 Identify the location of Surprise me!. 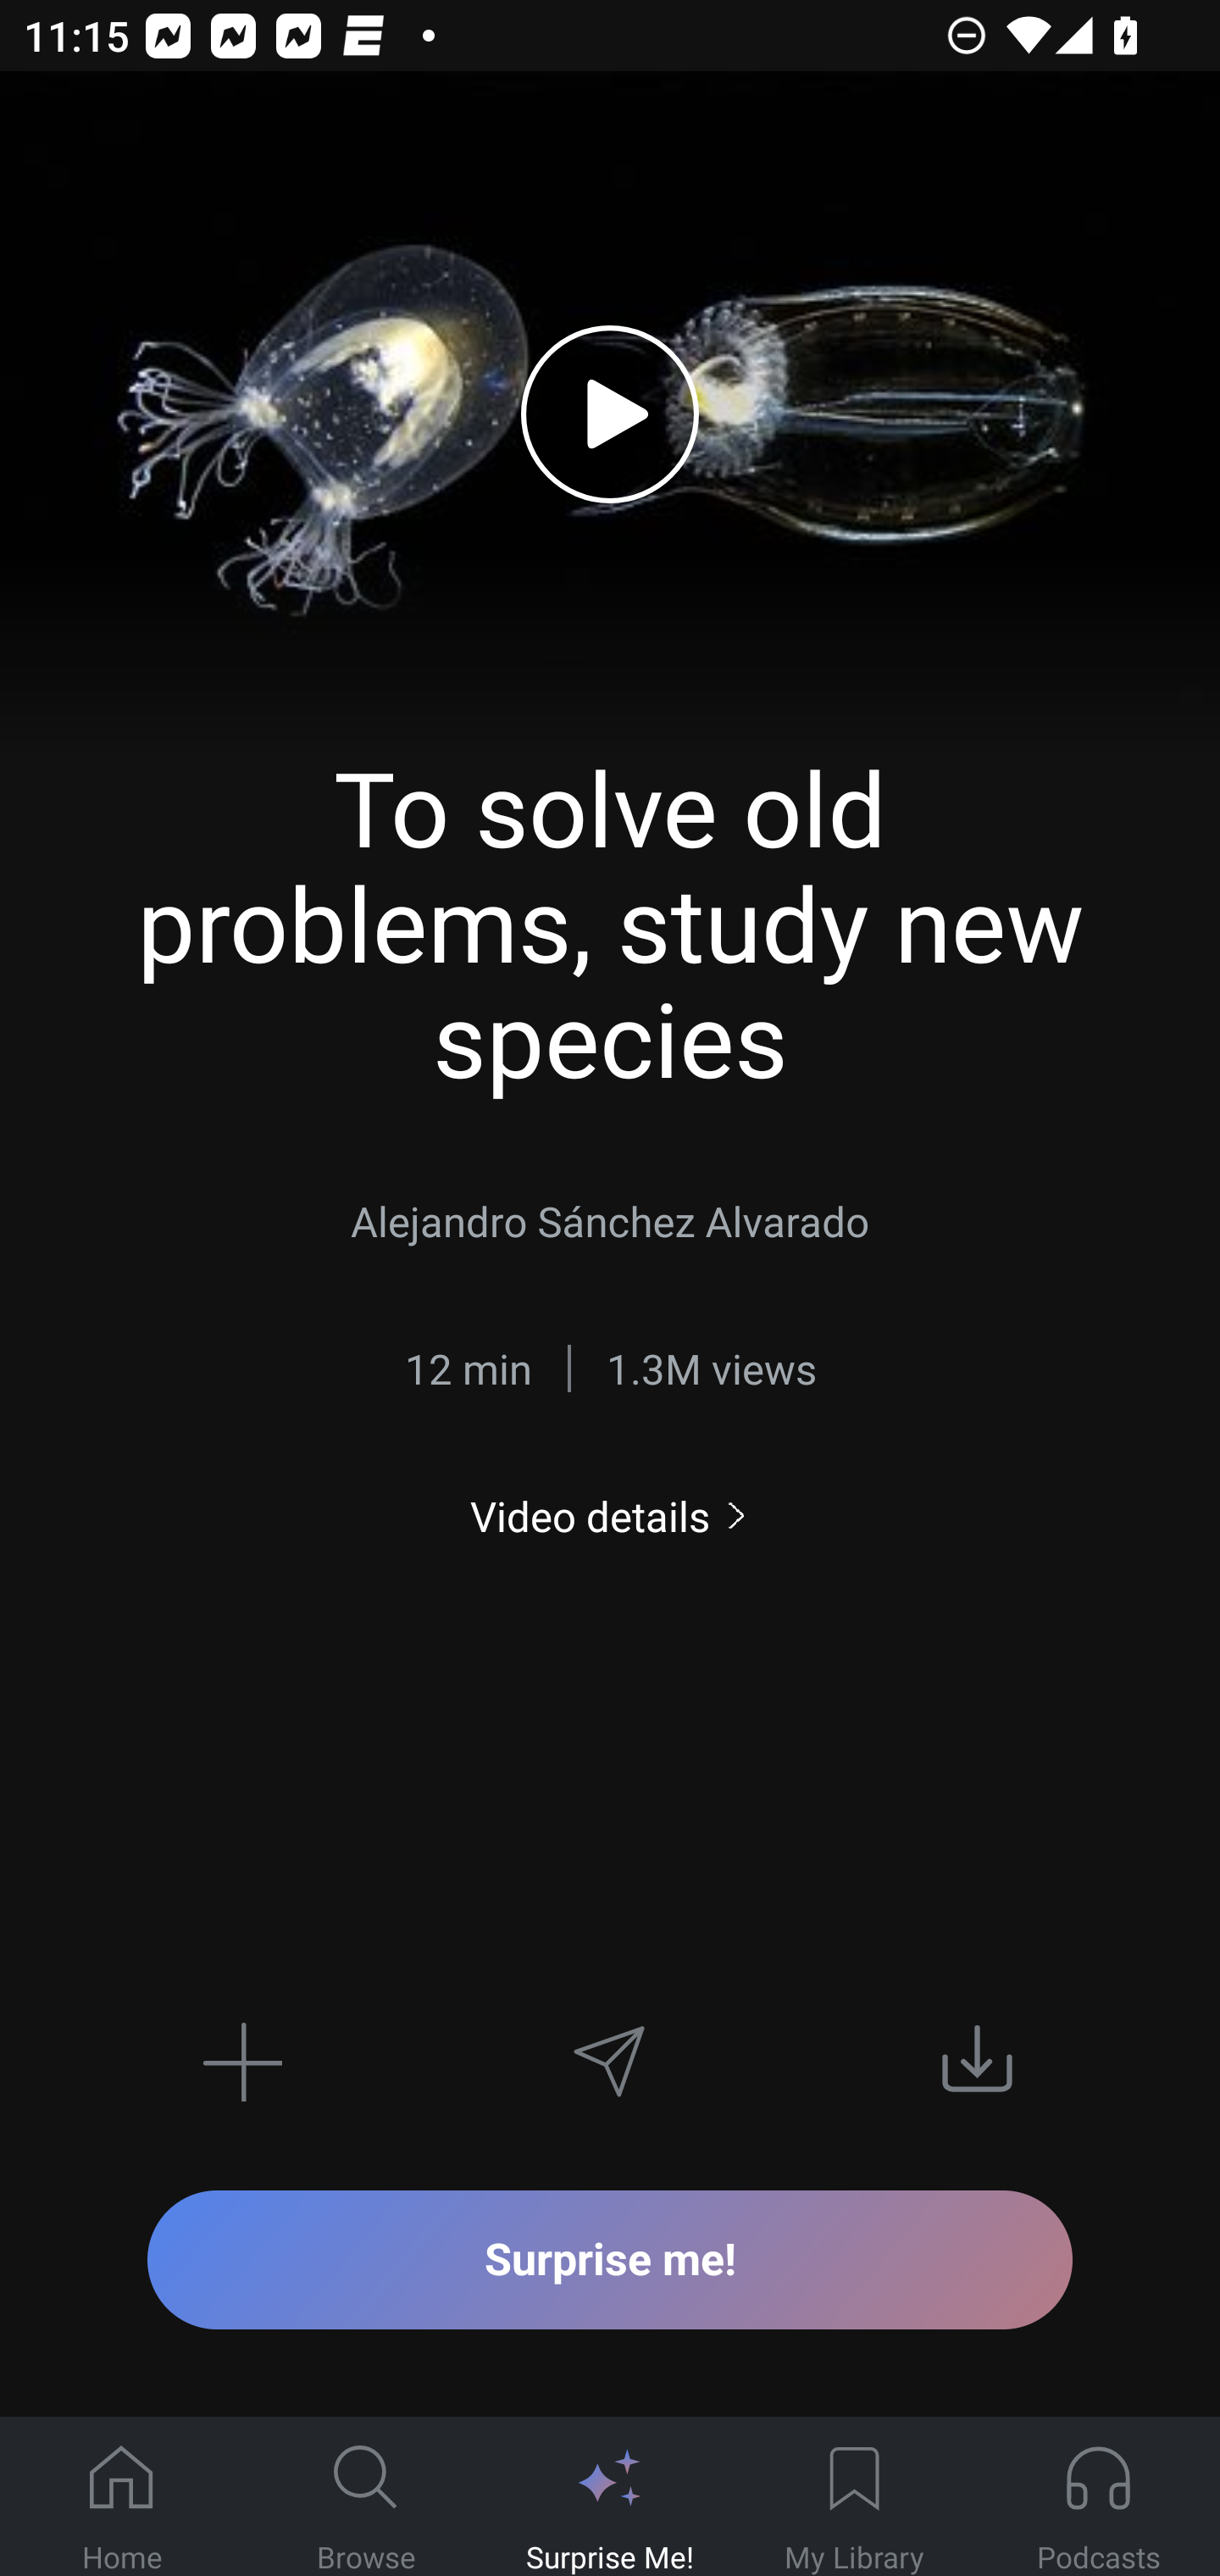
(610, 2259).